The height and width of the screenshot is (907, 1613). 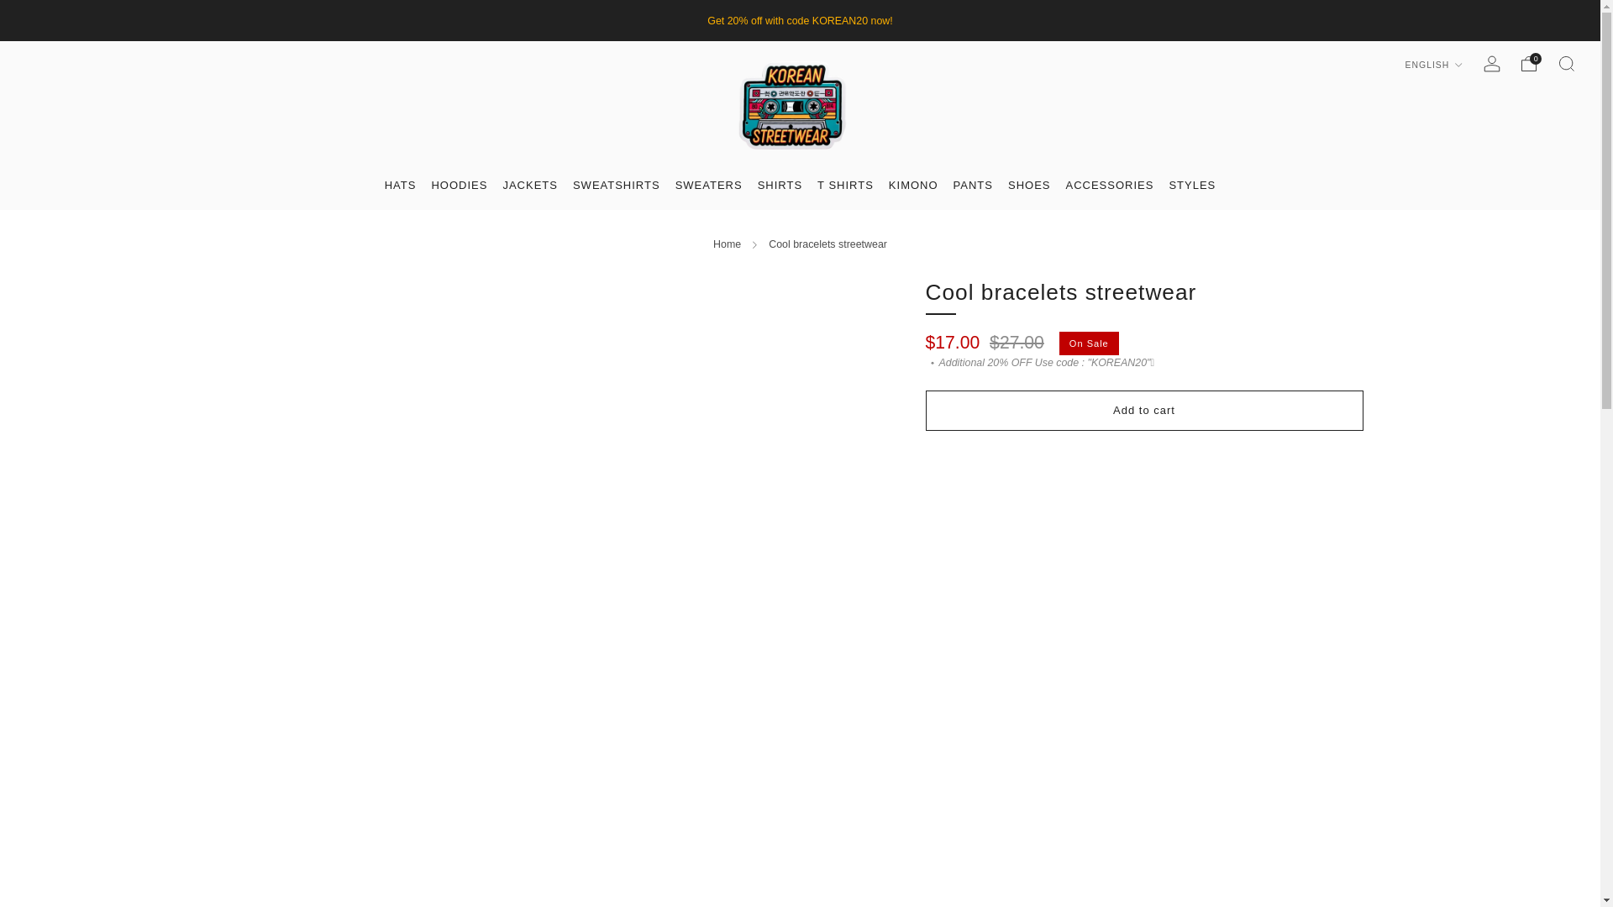 What do you see at coordinates (400, 185) in the screenshot?
I see `HATS` at bounding box center [400, 185].